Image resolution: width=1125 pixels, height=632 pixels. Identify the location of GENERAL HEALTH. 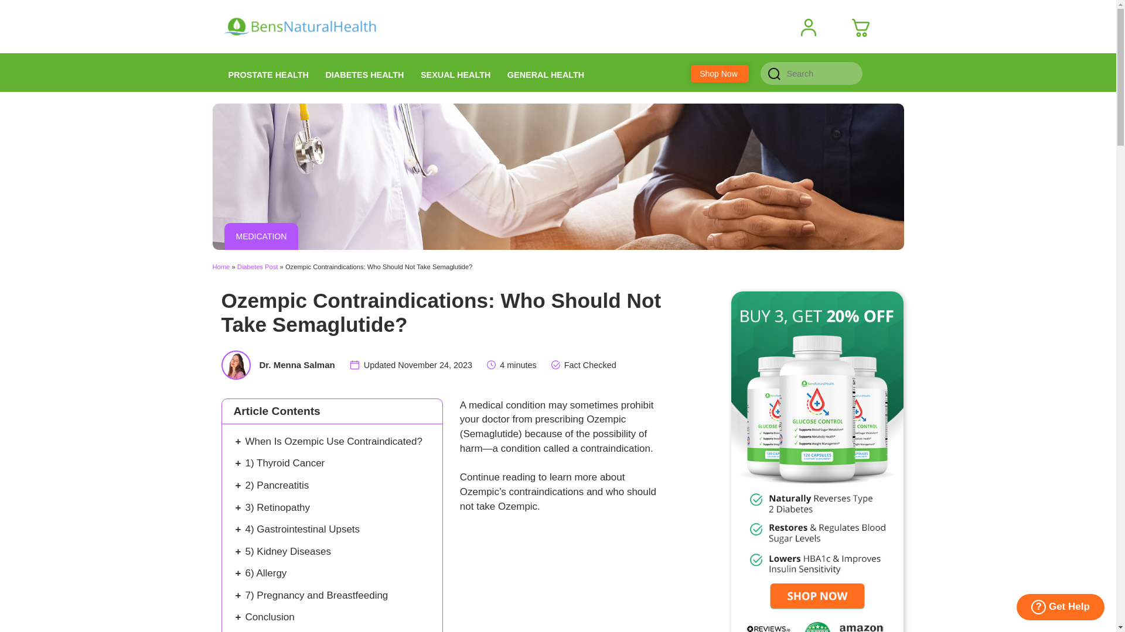
(546, 72).